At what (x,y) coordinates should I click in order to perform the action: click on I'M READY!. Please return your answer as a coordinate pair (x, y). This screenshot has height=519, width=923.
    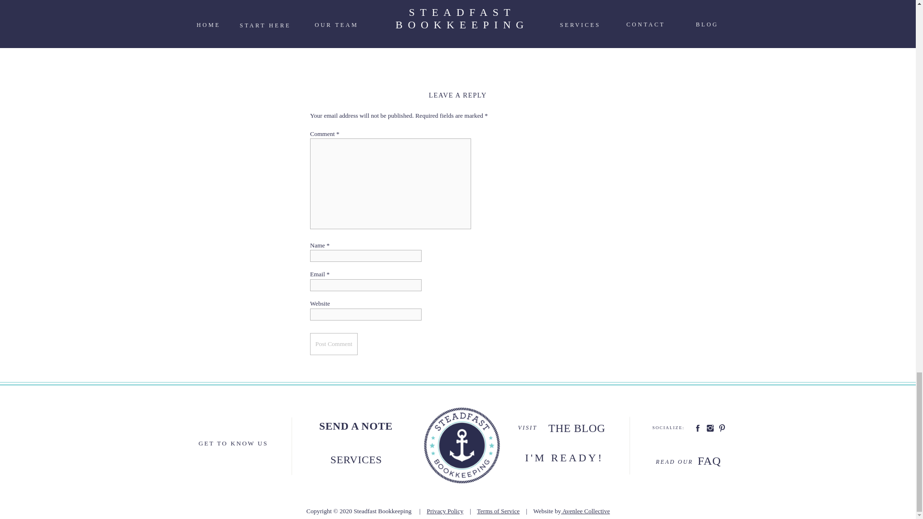
    Looking at the image, I should click on (564, 462).